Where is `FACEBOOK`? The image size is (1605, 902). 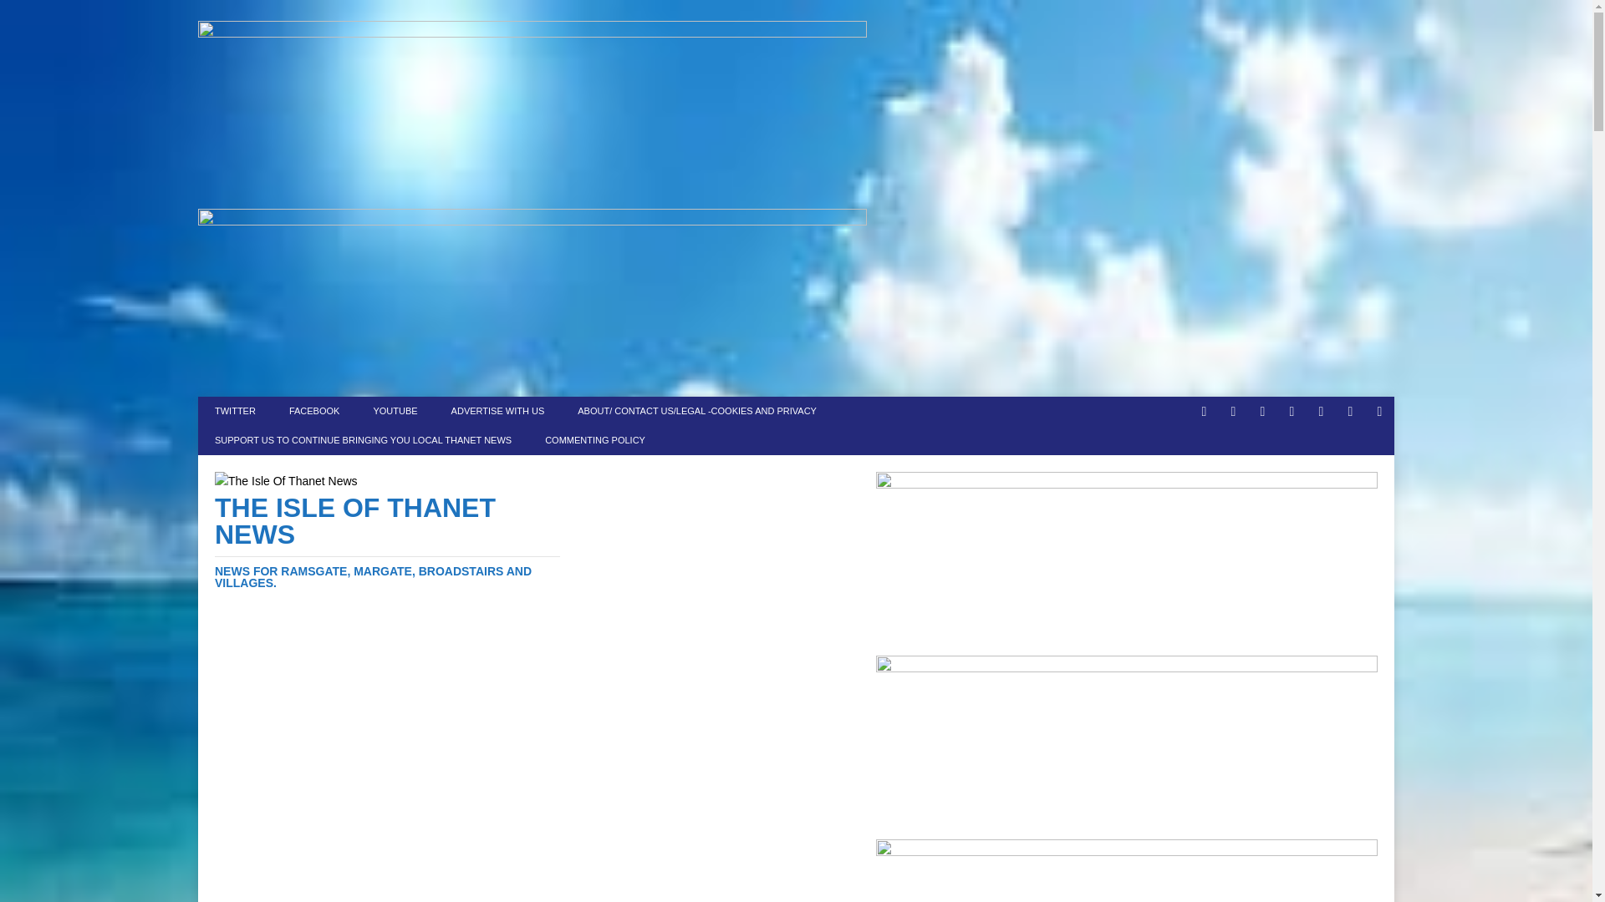 FACEBOOK is located at coordinates (314, 411).